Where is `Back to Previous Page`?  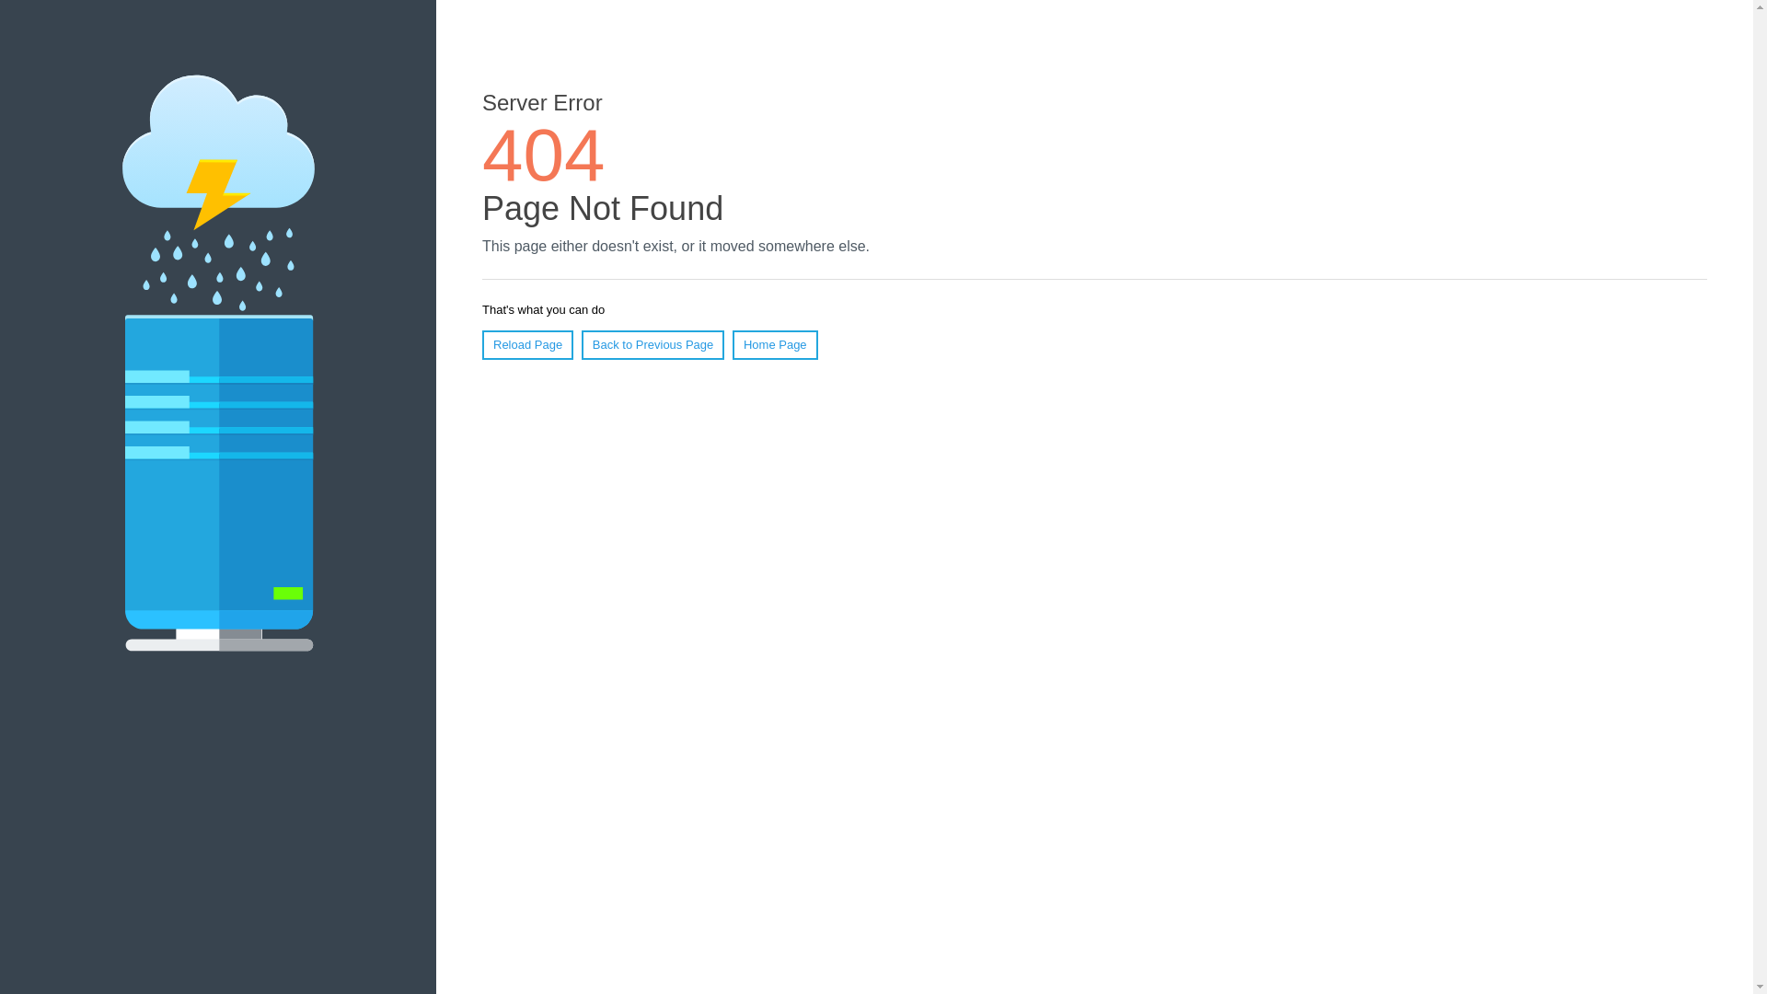 Back to Previous Page is located at coordinates (653, 345).